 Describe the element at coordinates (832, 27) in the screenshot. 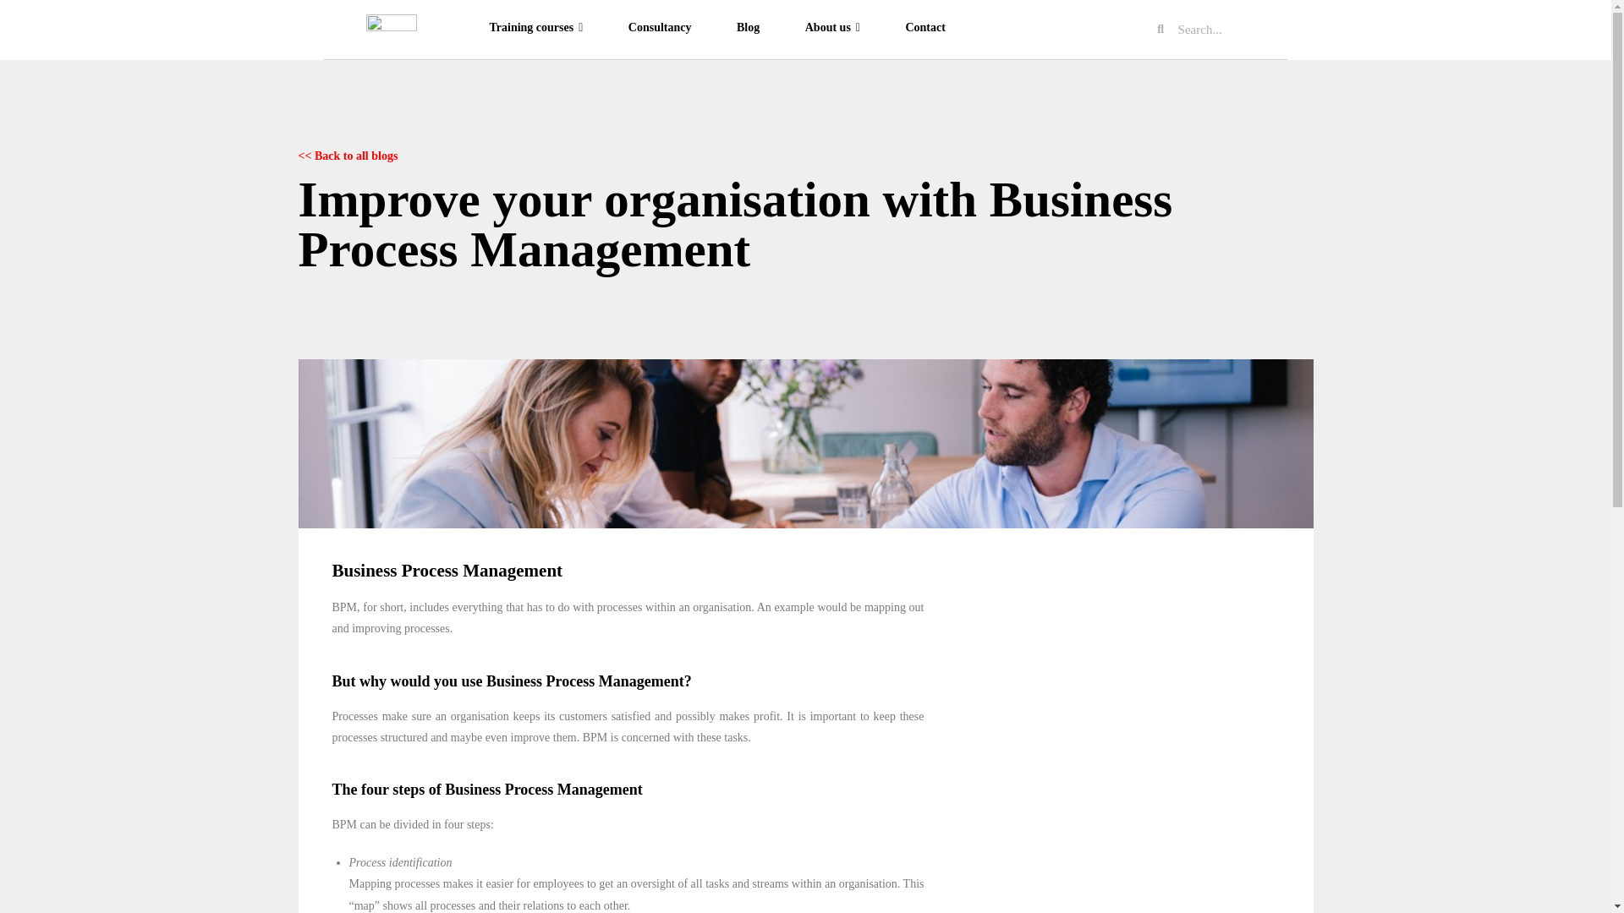

I see `About us` at that location.